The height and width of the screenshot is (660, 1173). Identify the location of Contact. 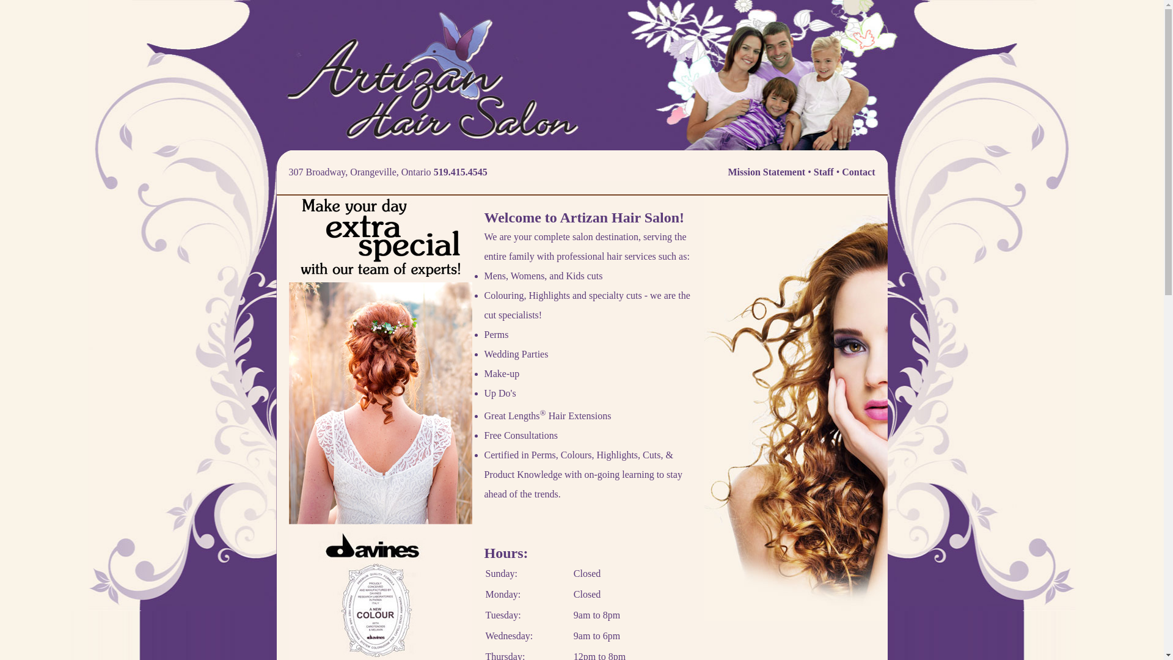
(858, 172).